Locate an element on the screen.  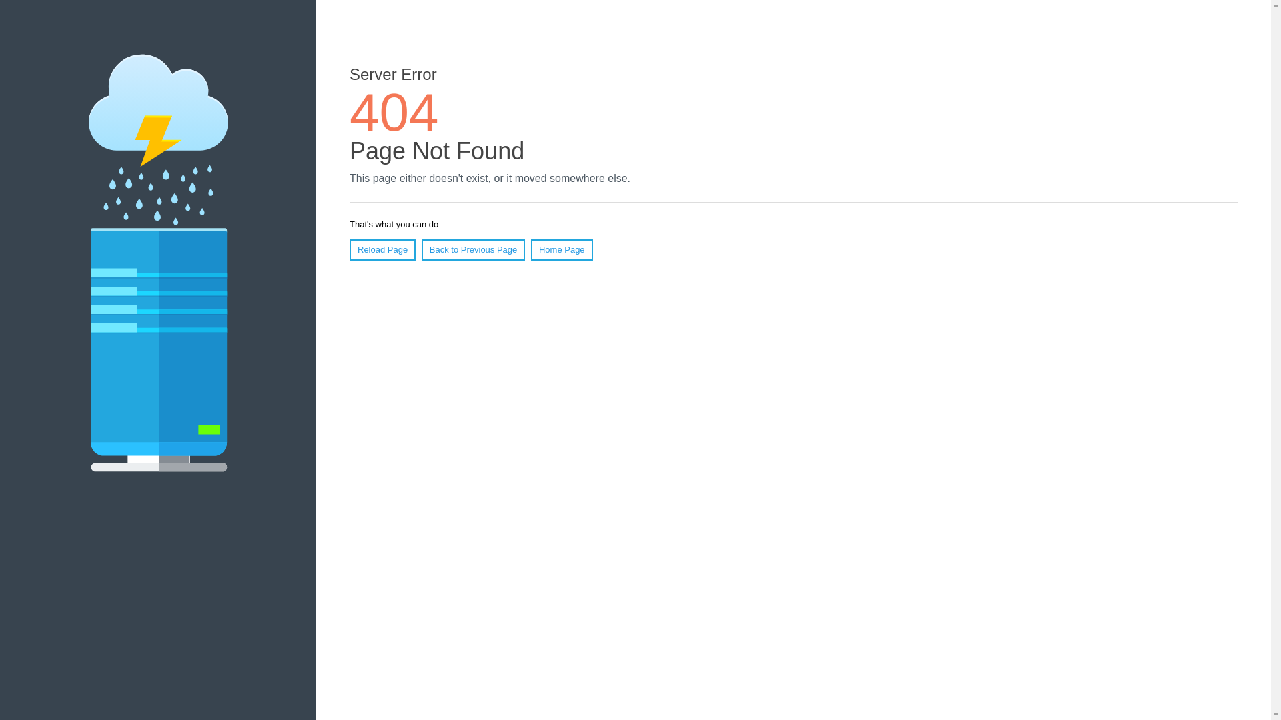
Back to Previous Page is located at coordinates (473, 249).